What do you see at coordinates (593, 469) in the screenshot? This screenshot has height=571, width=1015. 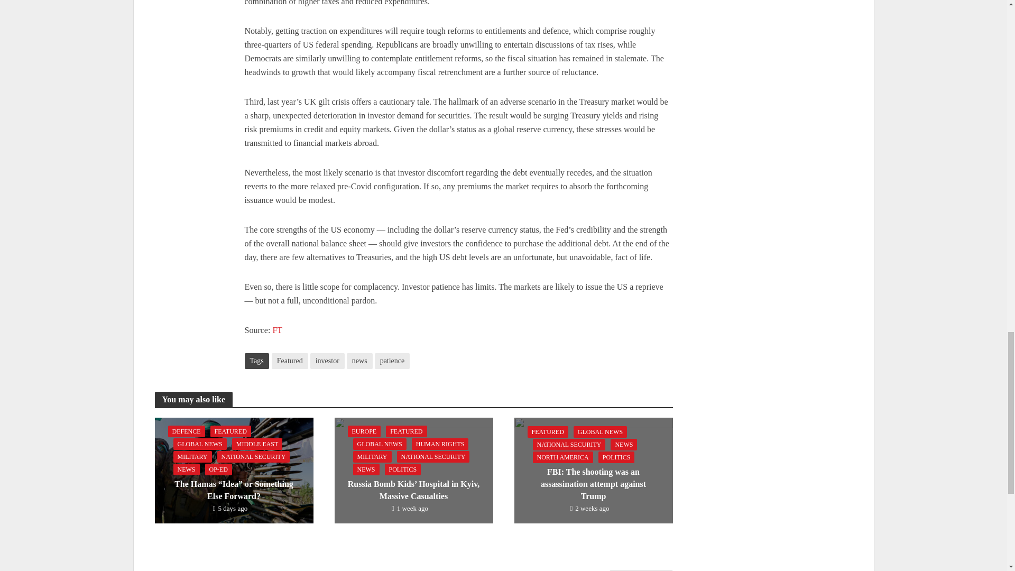 I see `FBI: The shooting was an assassination attempt against Trump` at bounding box center [593, 469].